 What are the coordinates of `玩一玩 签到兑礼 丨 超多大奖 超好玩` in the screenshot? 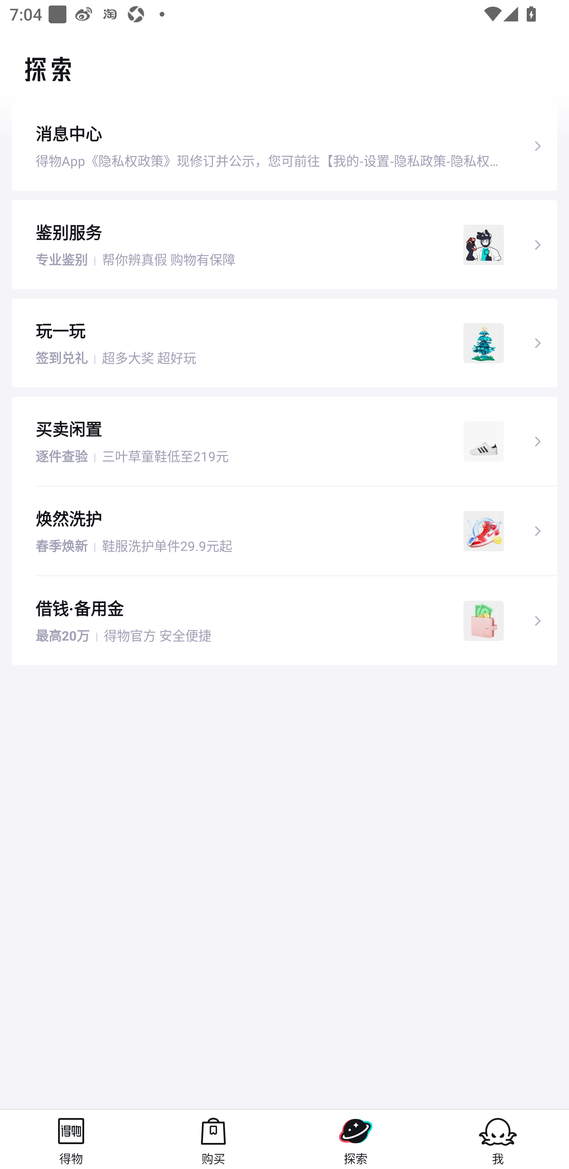 It's located at (284, 342).